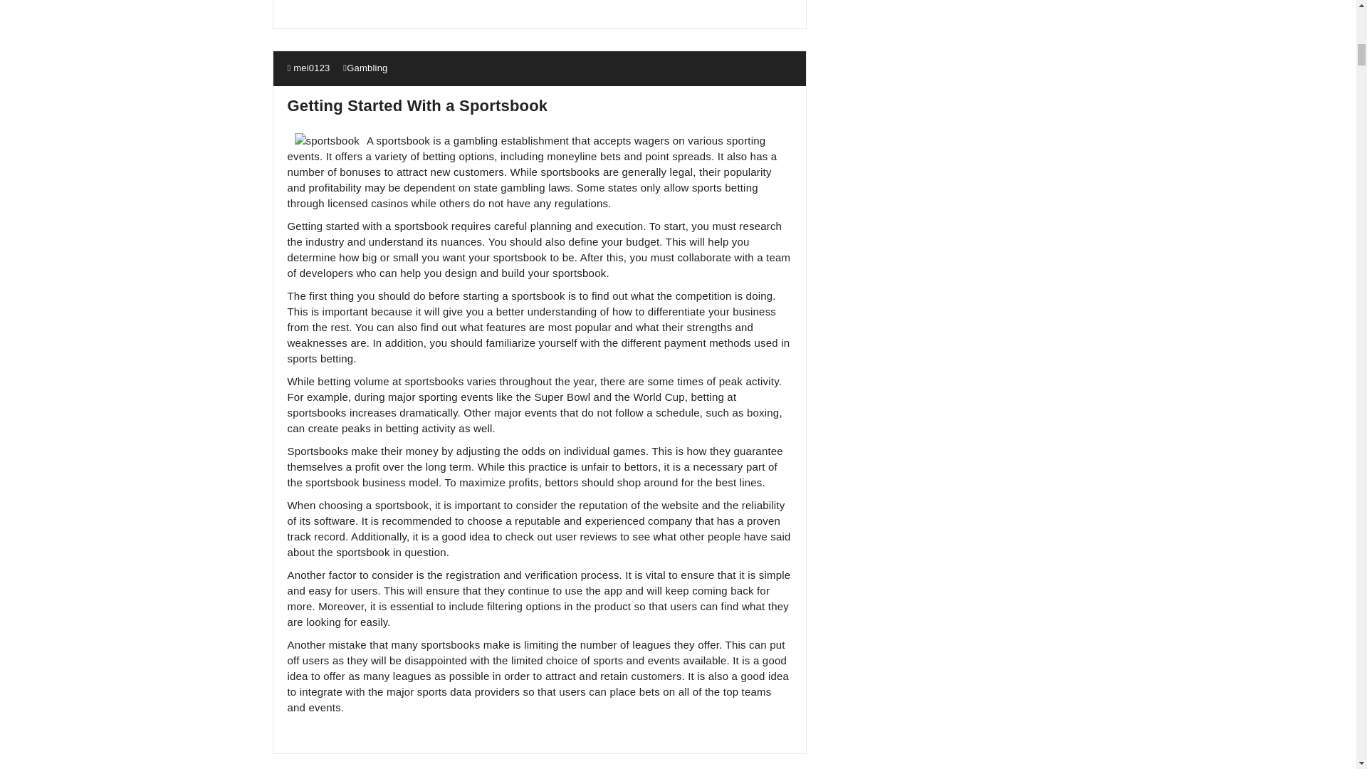 The height and width of the screenshot is (769, 1367). What do you see at coordinates (417, 105) in the screenshot?
I see `Getting Started With a Sportsbook` at bounding box center [417, 105].